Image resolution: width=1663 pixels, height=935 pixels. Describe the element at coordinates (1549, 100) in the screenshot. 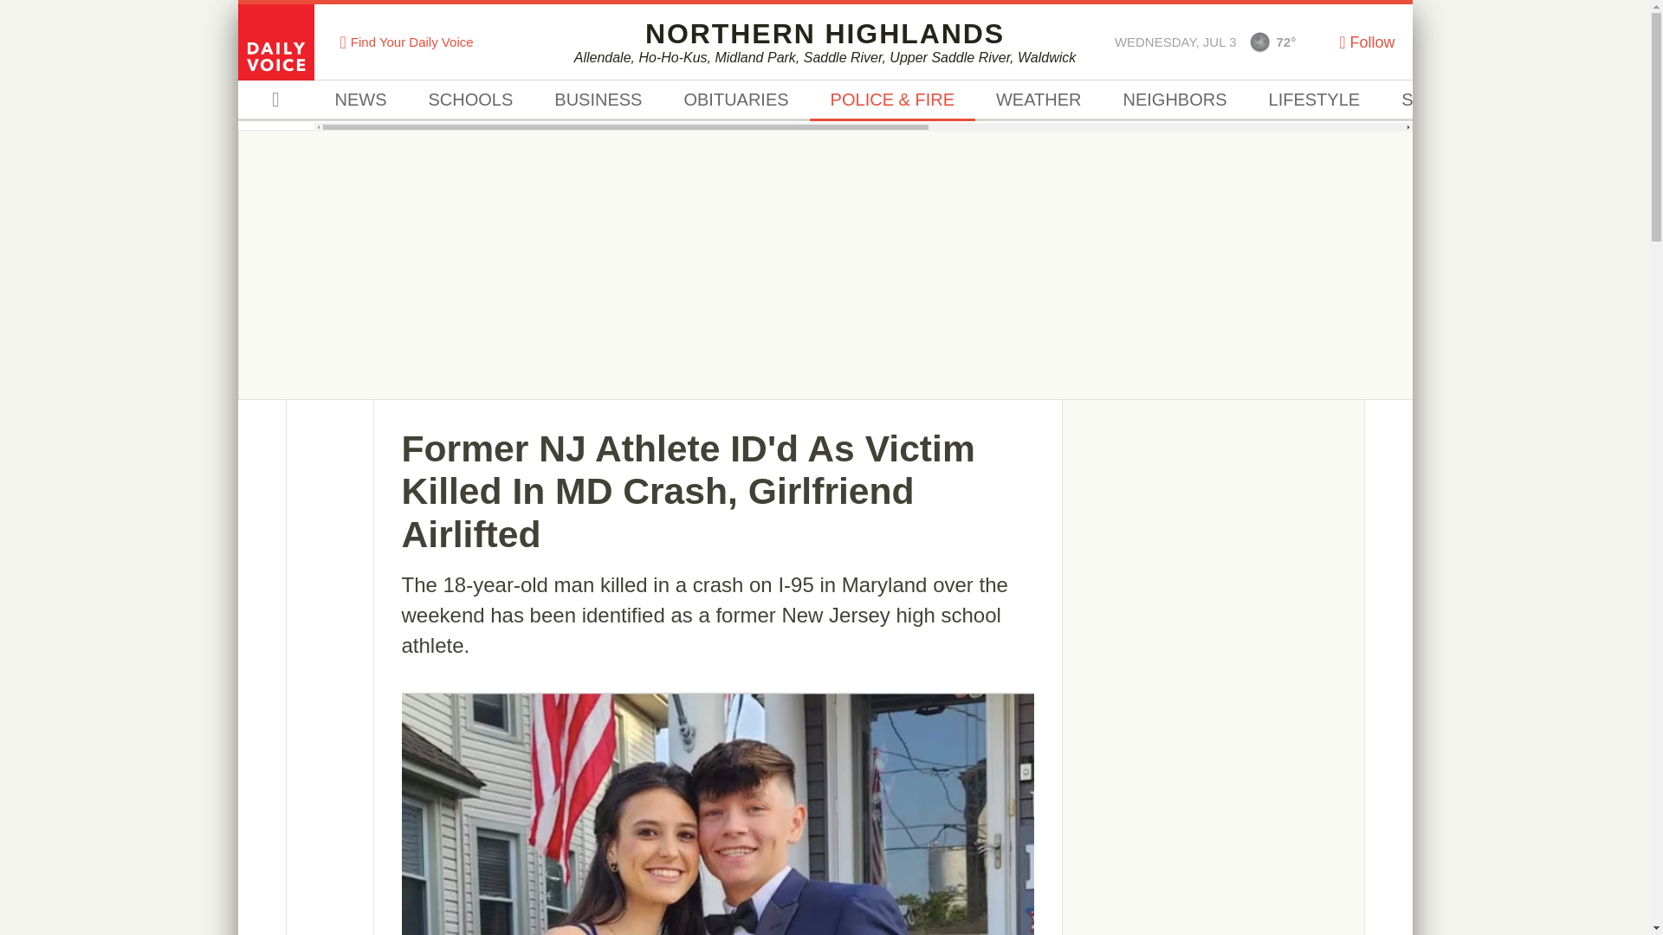

I see `EVENTS` at that location.